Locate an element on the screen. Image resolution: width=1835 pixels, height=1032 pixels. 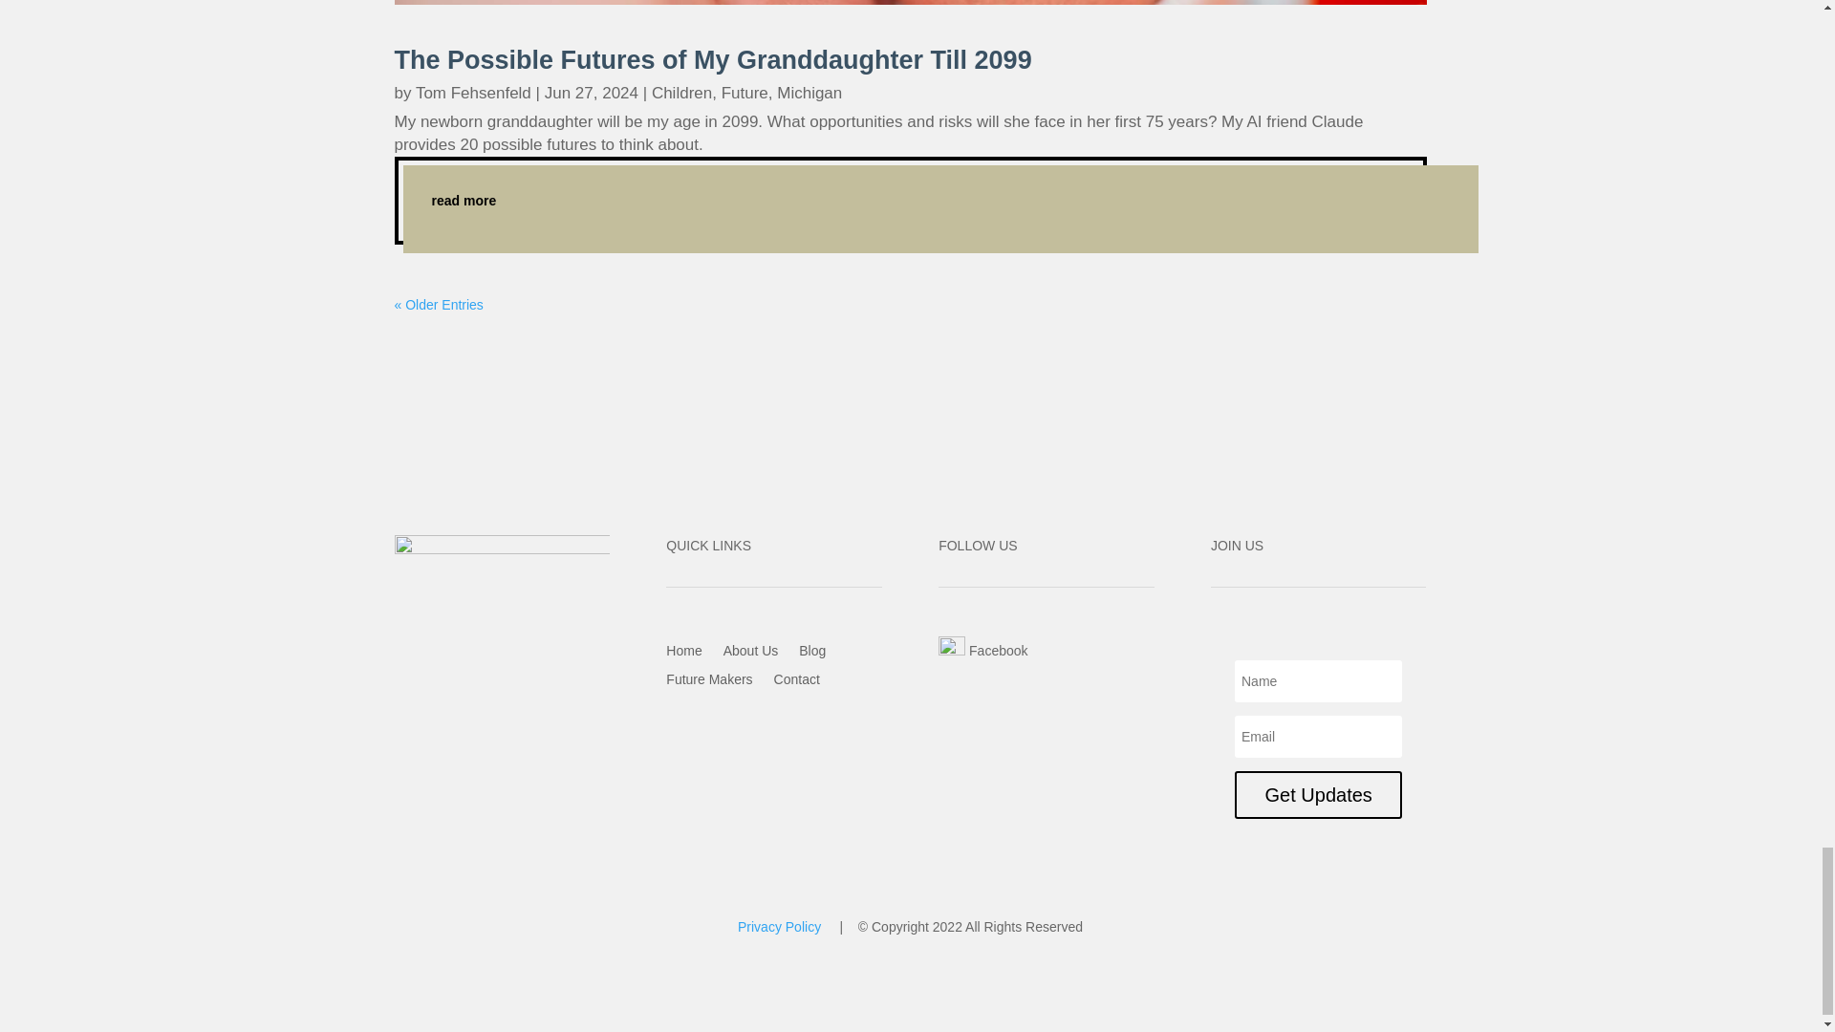
Children is located at coordinates (680, 92).